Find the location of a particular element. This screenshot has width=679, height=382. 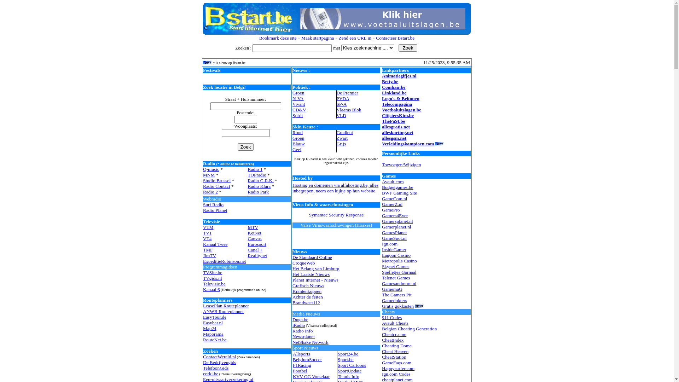

Footbel is located at coordinates (300, 371).